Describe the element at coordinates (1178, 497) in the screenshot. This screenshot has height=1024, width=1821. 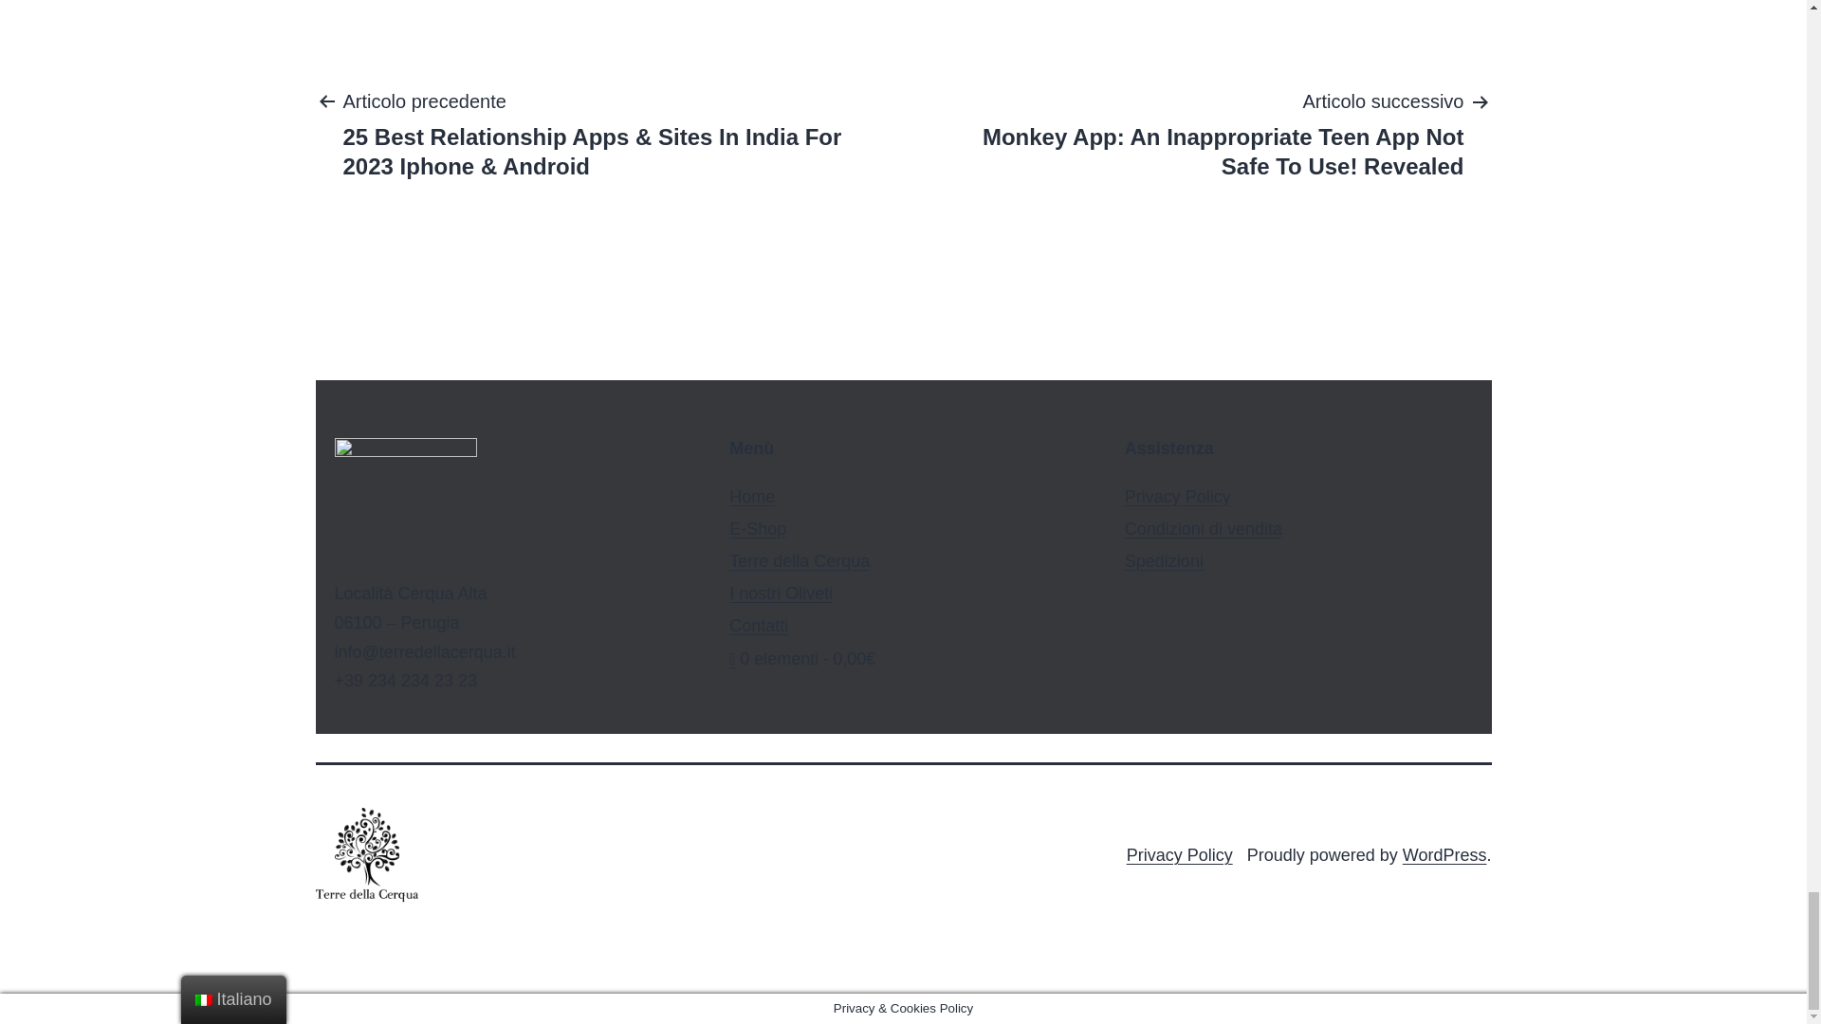
I see `Privacy Policy` at that location.